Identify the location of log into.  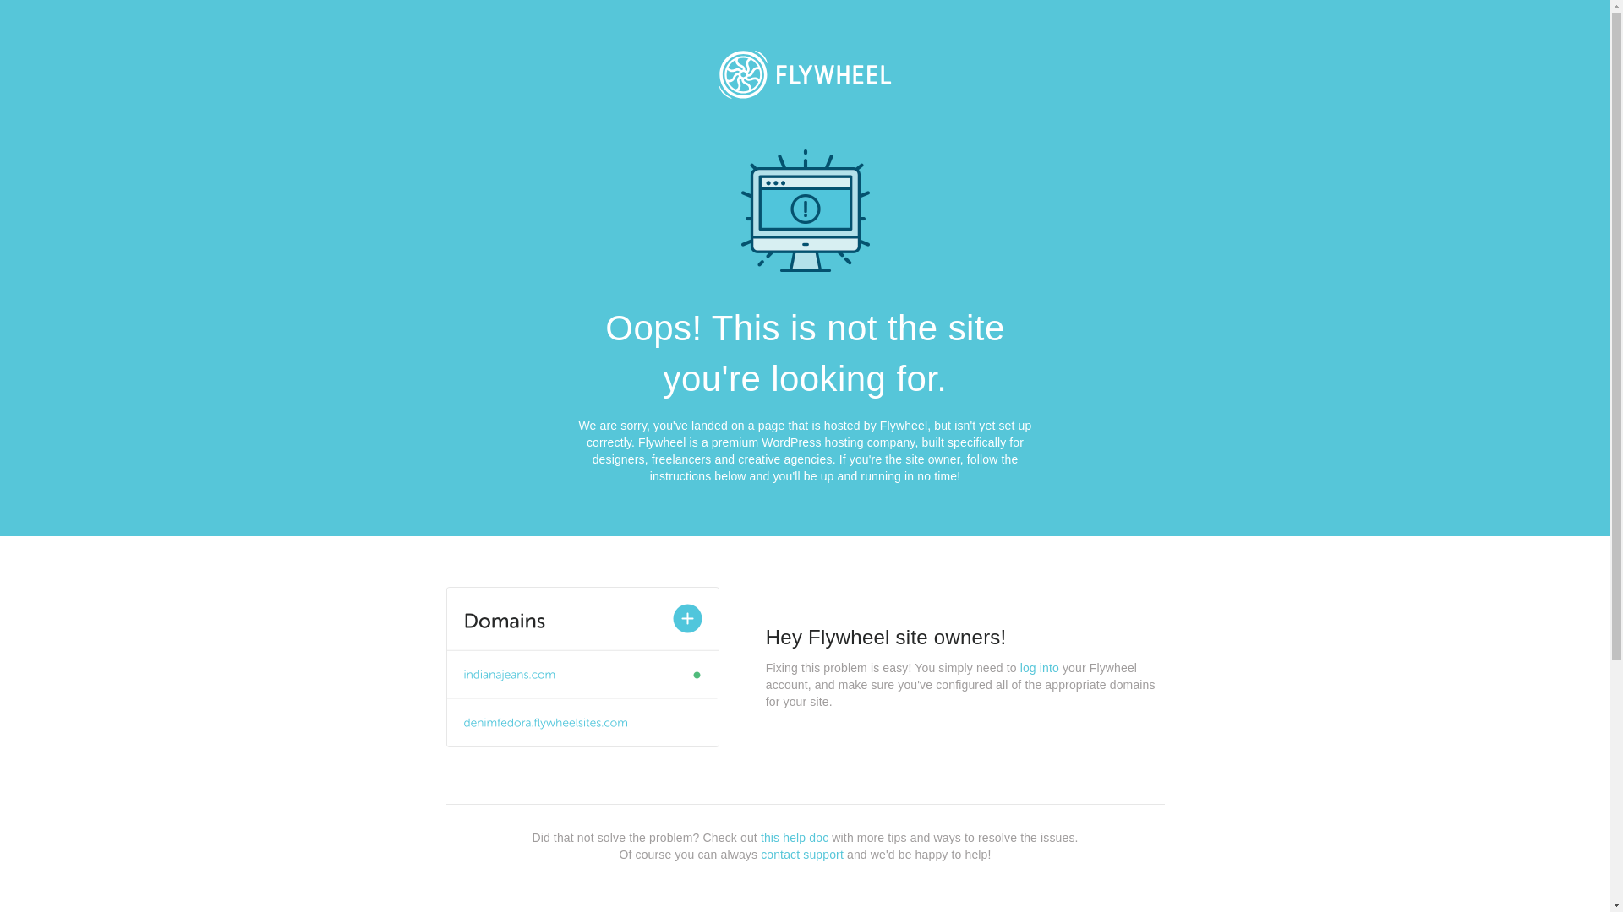
(1040, 668).